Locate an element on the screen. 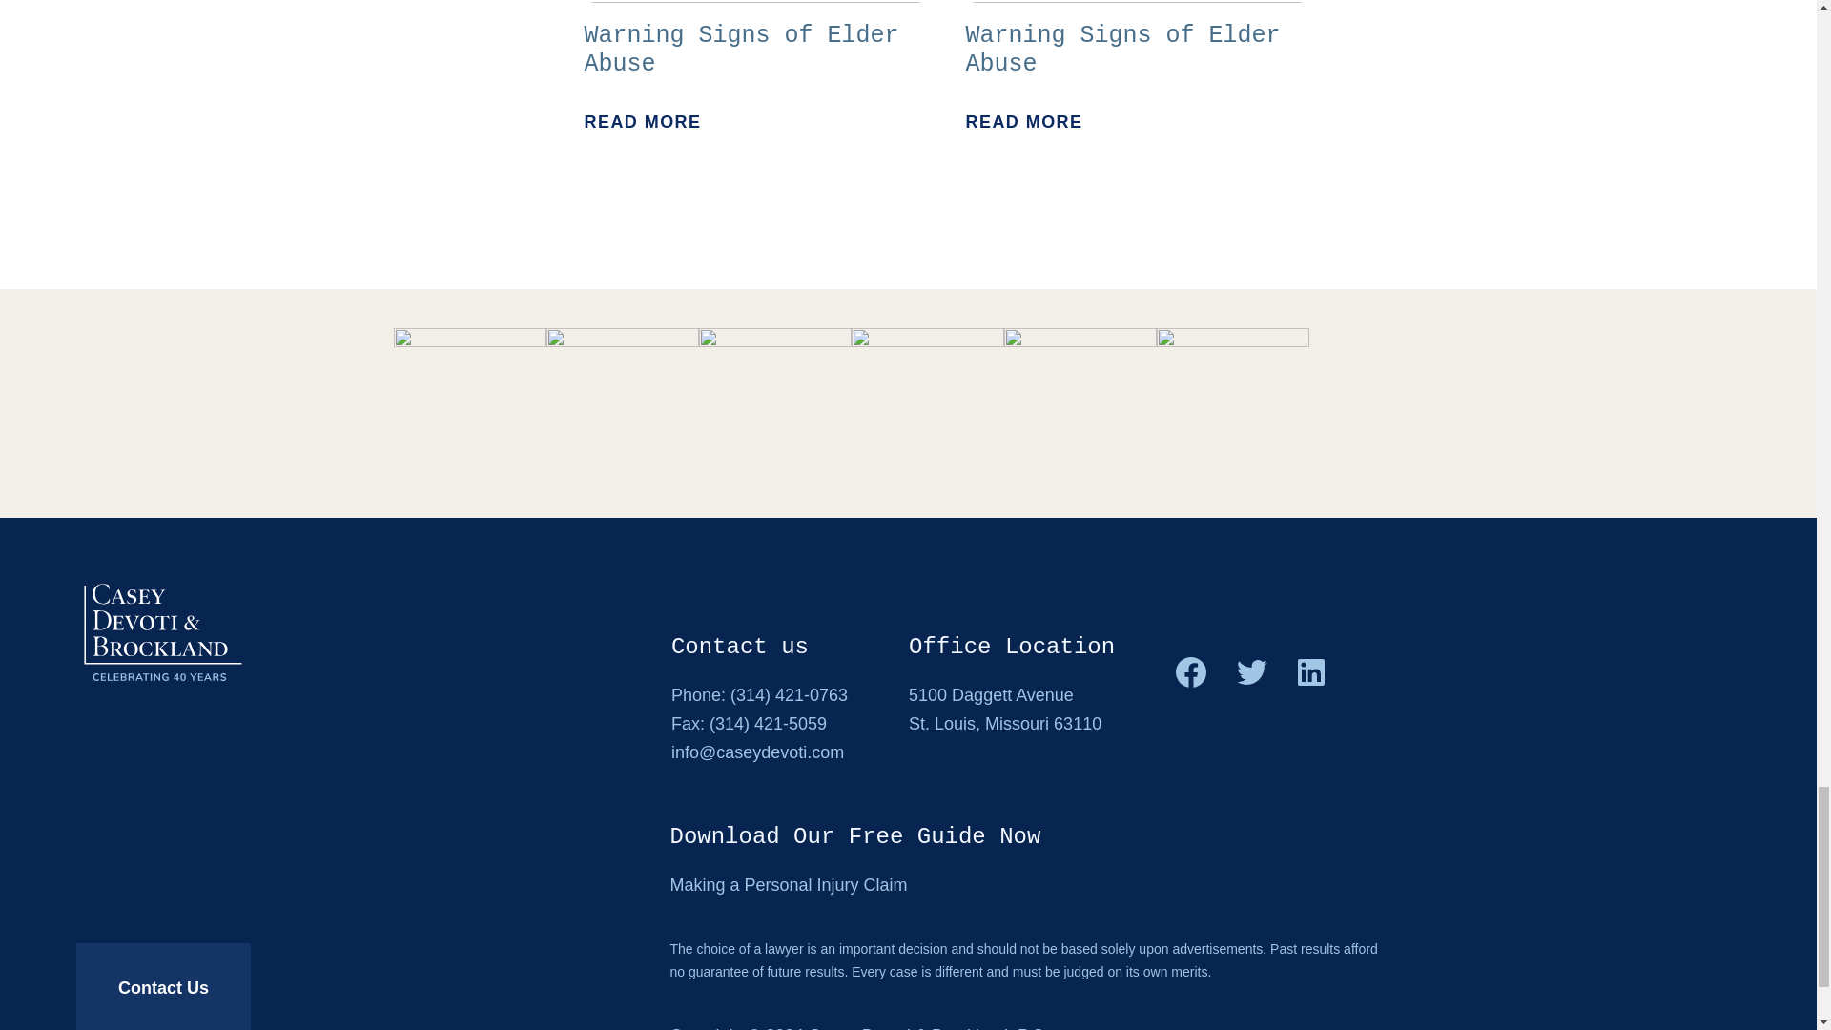  linkedin is located at coordinates (1310, 672).